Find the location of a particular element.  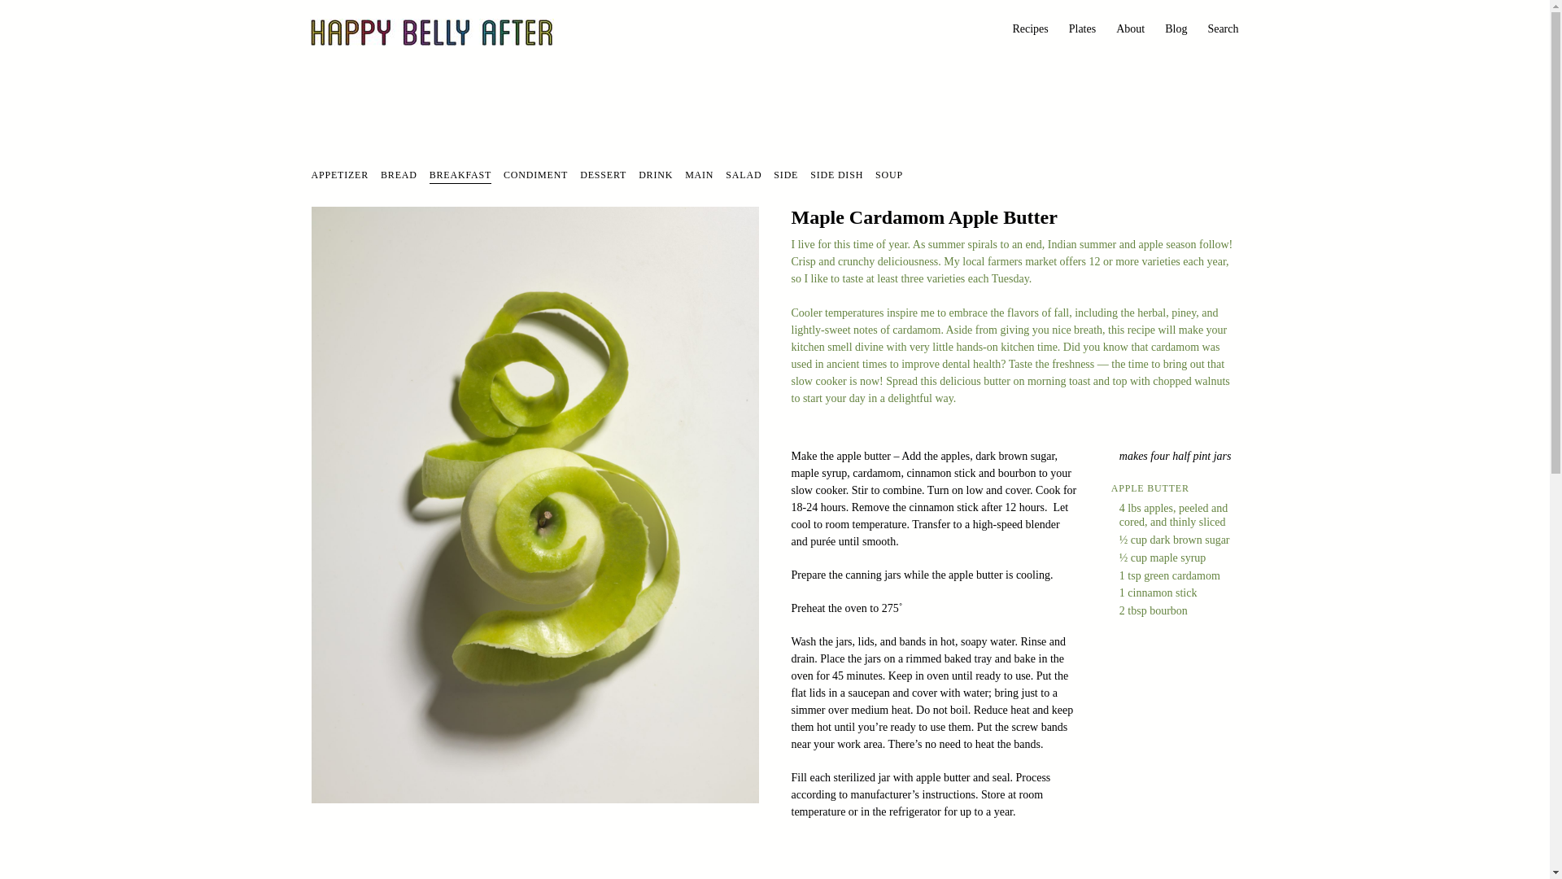

Recipes is located at coordinates (1030, 30).